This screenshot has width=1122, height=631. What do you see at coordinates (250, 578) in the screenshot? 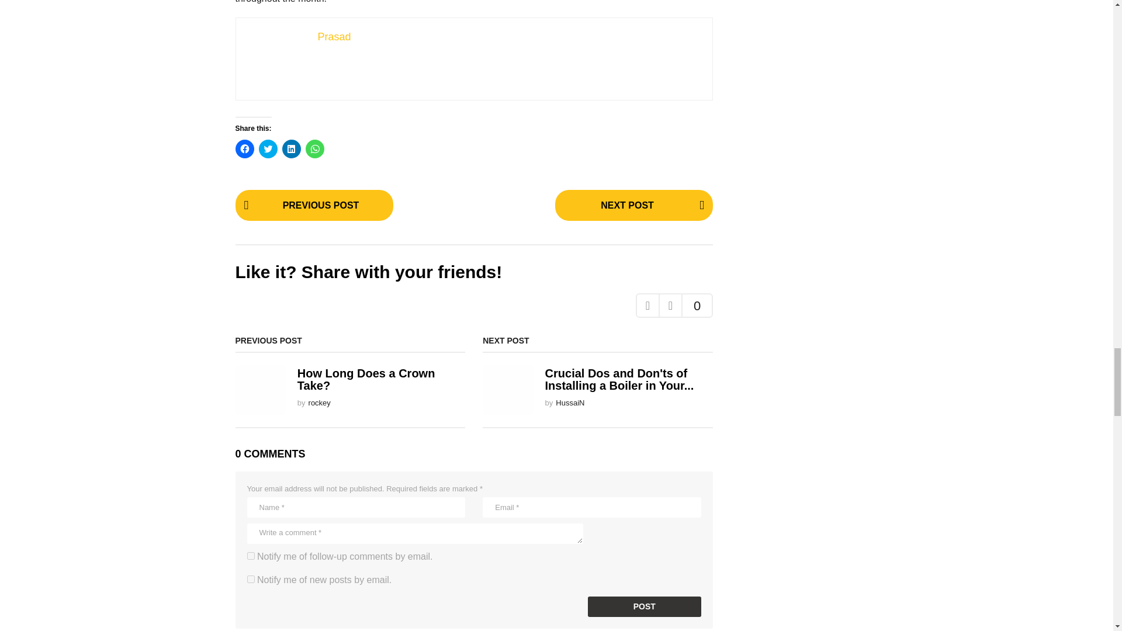
I see `subscribe` at bounding box center [250, 578].